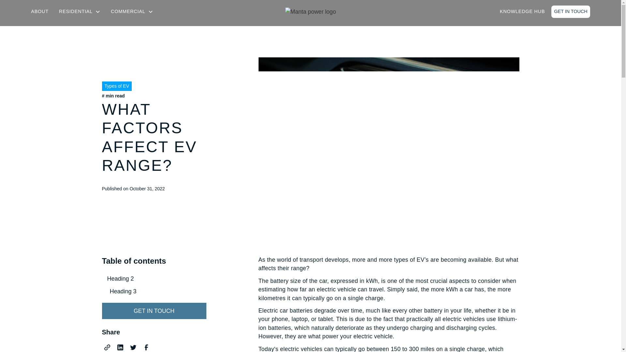  I want to click on KNOWLEDGE HUB, so click(522, 12).